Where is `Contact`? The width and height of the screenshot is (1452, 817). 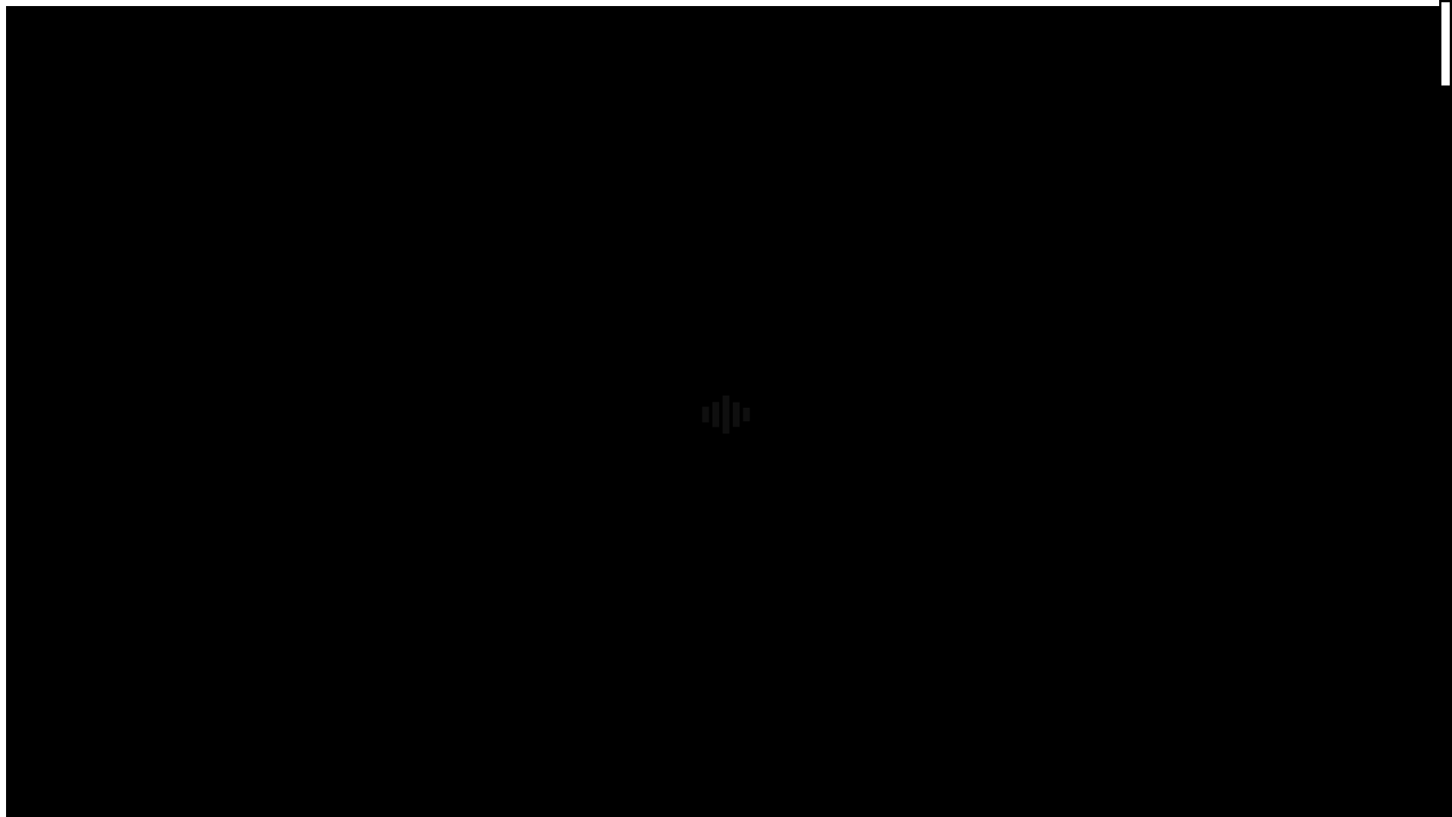 Contact is located at coordinates (55, 720).